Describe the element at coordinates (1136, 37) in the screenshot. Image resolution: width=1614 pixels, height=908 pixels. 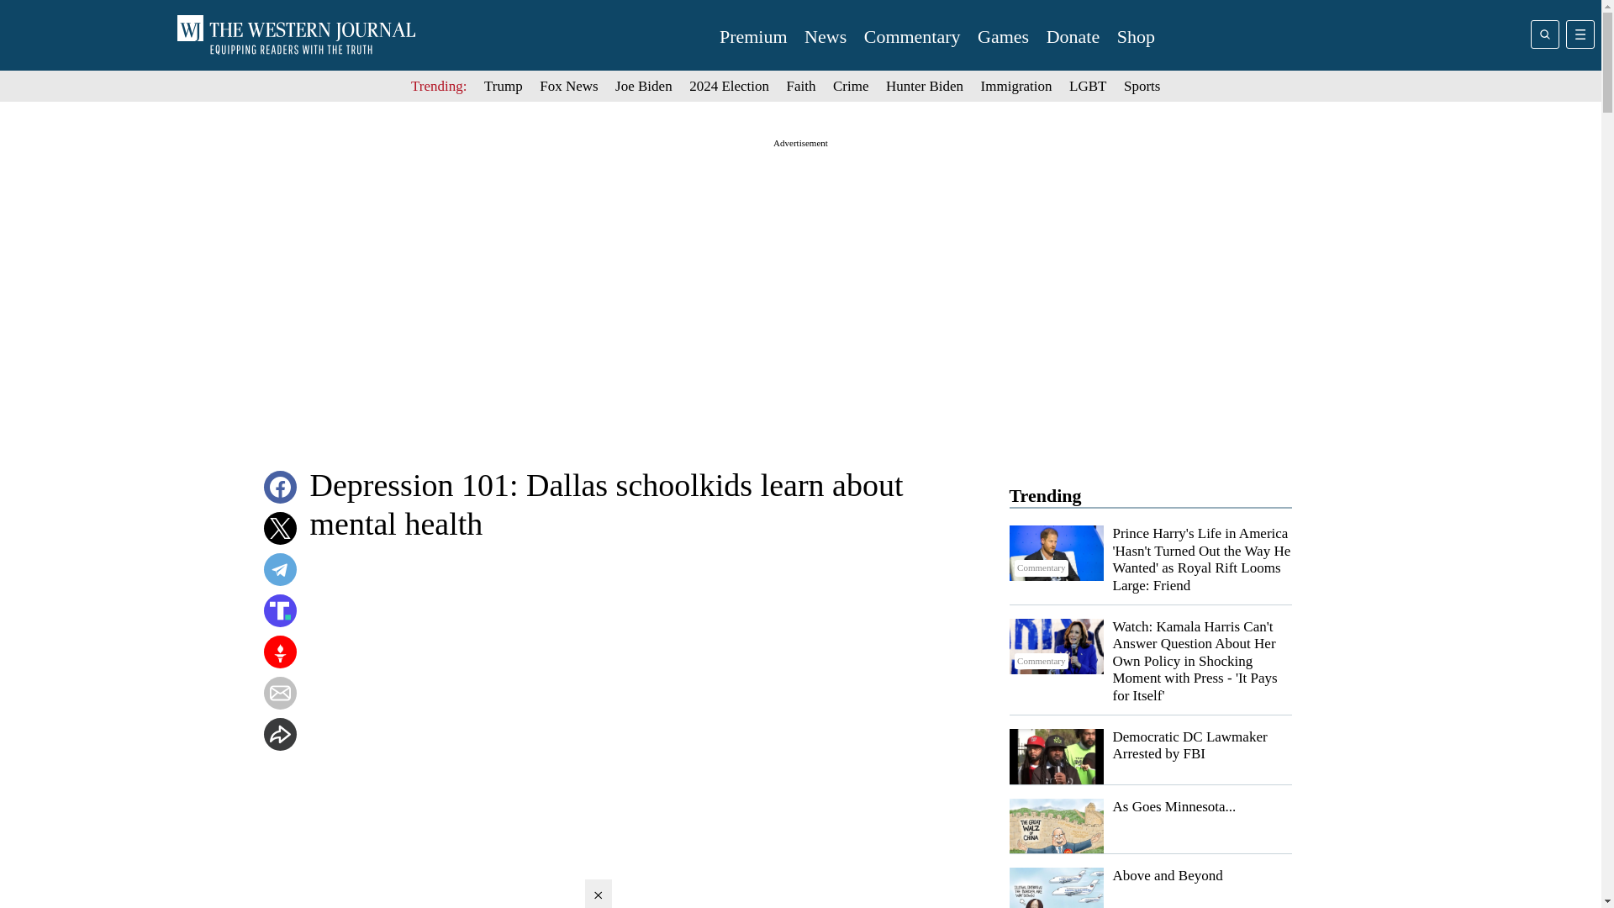
I see `Shop` at that location.